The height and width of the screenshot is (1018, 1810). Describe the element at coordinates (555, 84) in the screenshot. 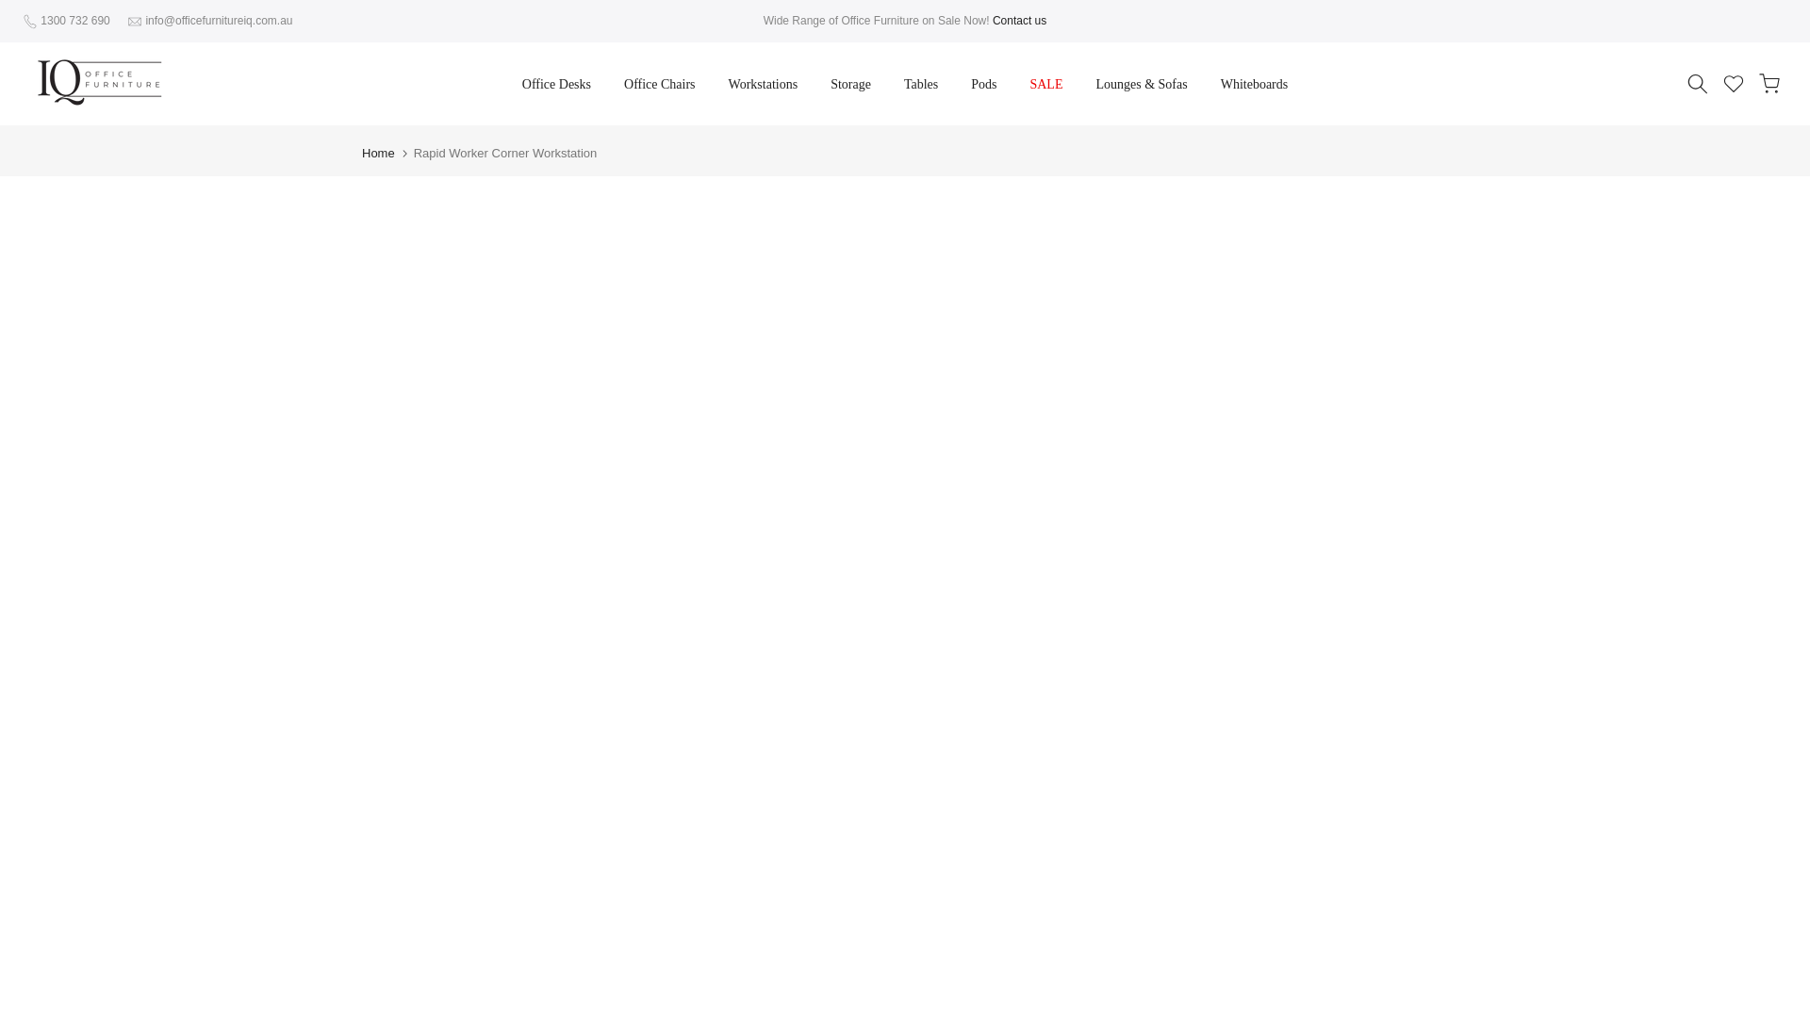

I see `Office Desks` at that location.